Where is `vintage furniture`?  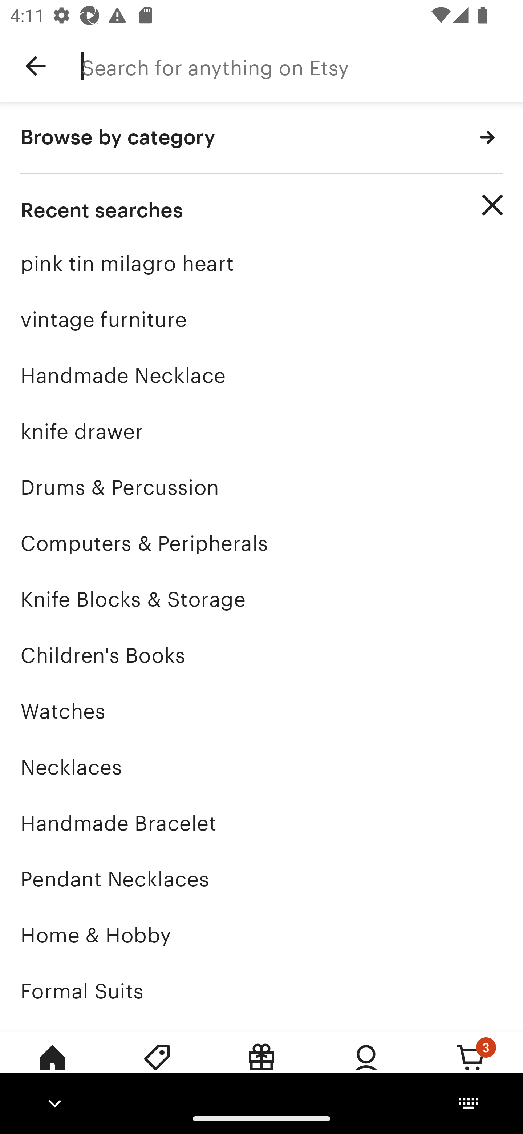
vintage furniture is located at coordinates (261, 319).